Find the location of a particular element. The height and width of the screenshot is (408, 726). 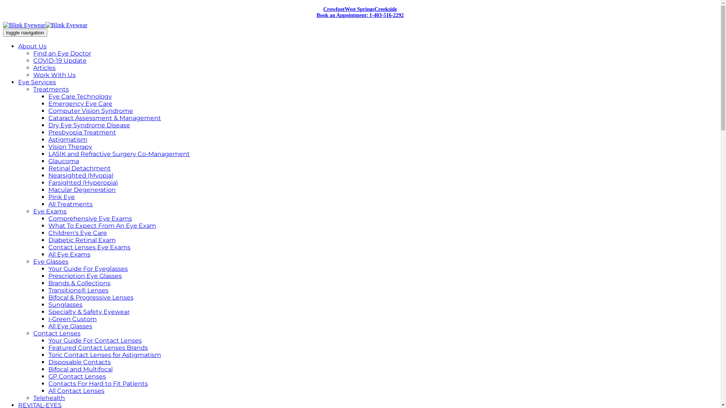

Sunglasses is located at coordinates (65, 304).